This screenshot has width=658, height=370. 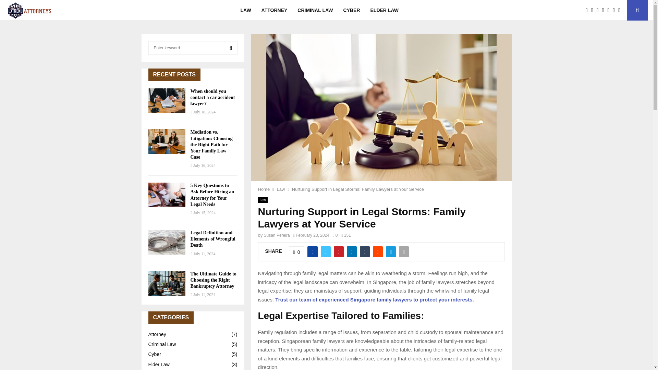 What do you see at coordinates (277, 235) in the screenshot?
I see `Susan Pereira` at bounding box center [277, 235].